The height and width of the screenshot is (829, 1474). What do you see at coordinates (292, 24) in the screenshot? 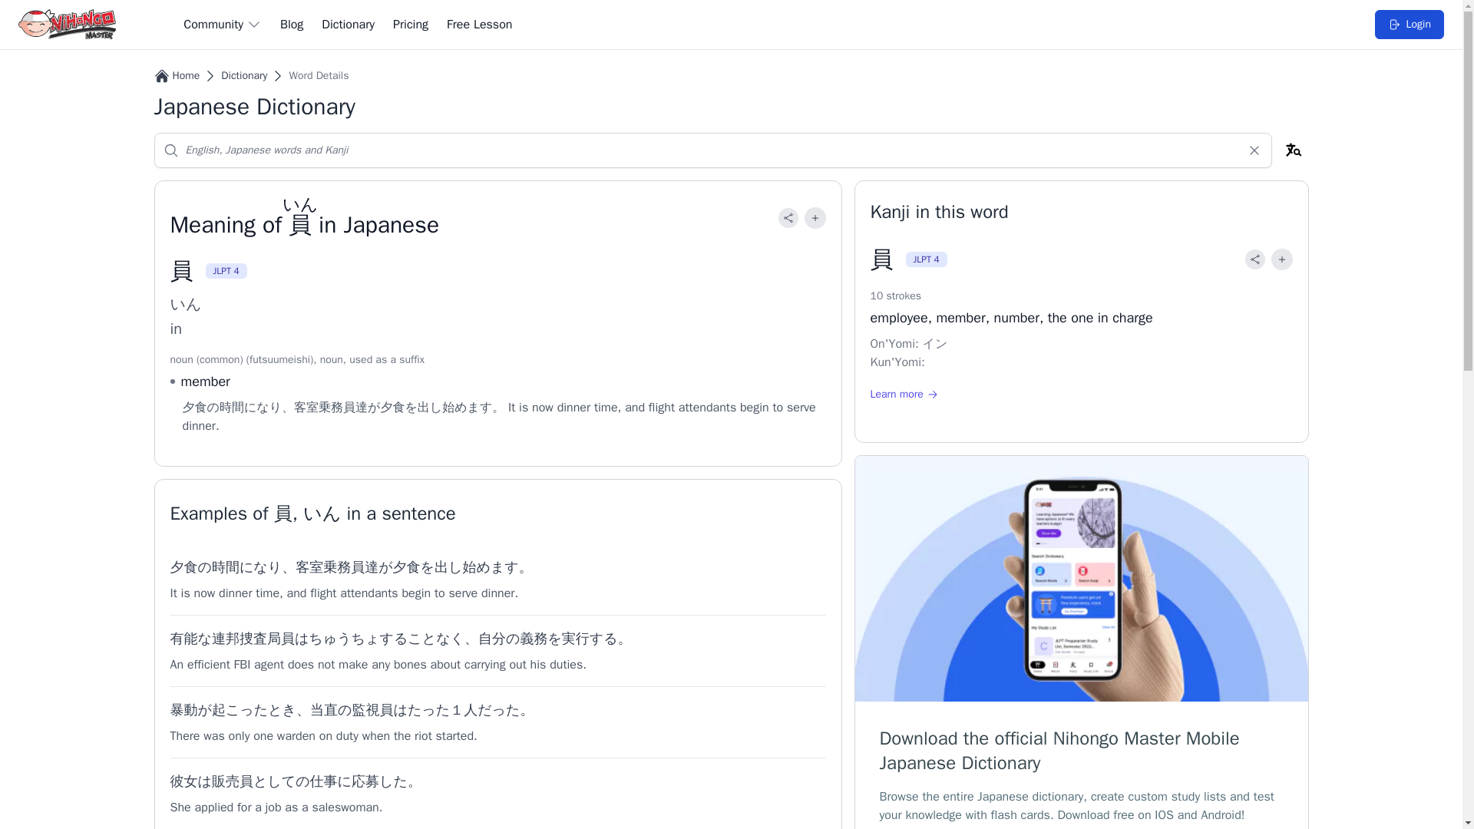
I see `Blog` at bounding box center [292, 24].